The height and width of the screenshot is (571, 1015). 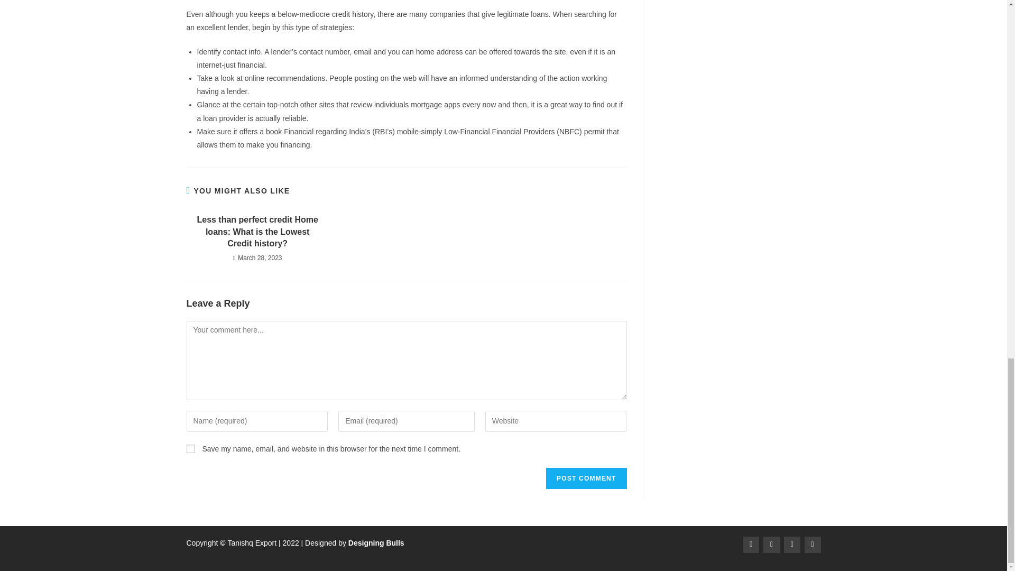 What do you see at coordinates (586, 478) in the screenshot?
I see `Post Comment` at bounding box center [586, 478].